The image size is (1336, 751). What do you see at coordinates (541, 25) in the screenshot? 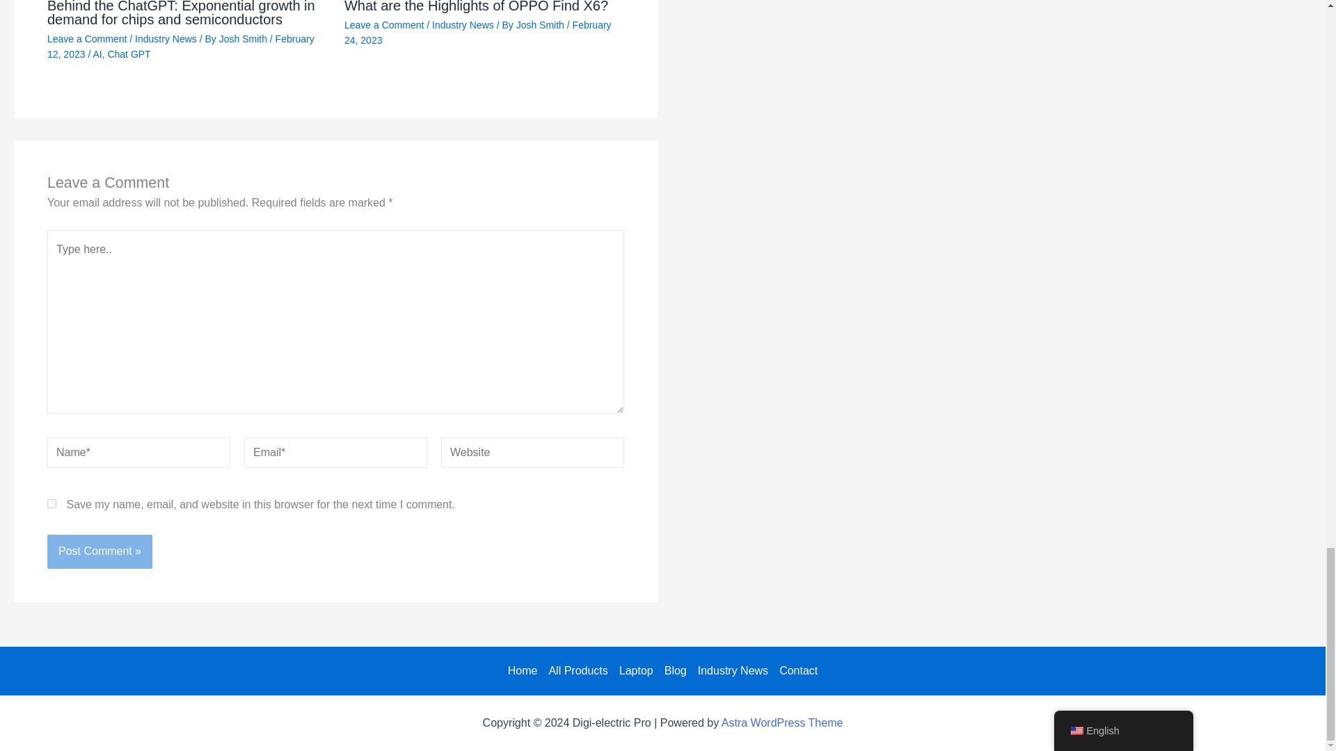
I see `View all posts by Josh Smith` at bounding box center [541, 25].